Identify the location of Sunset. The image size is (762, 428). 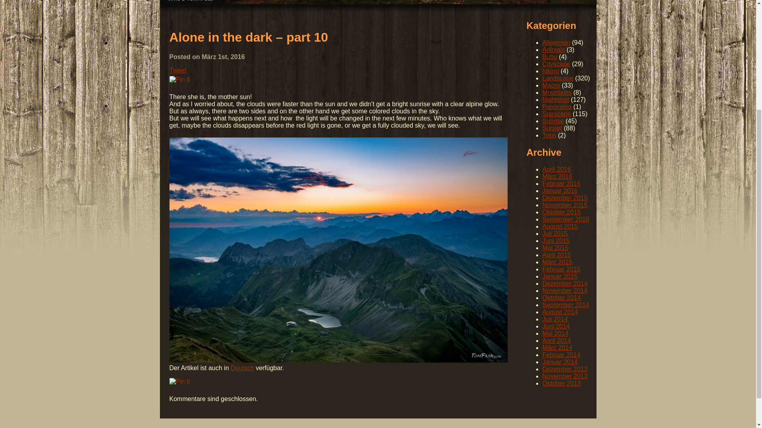
(552, 128).